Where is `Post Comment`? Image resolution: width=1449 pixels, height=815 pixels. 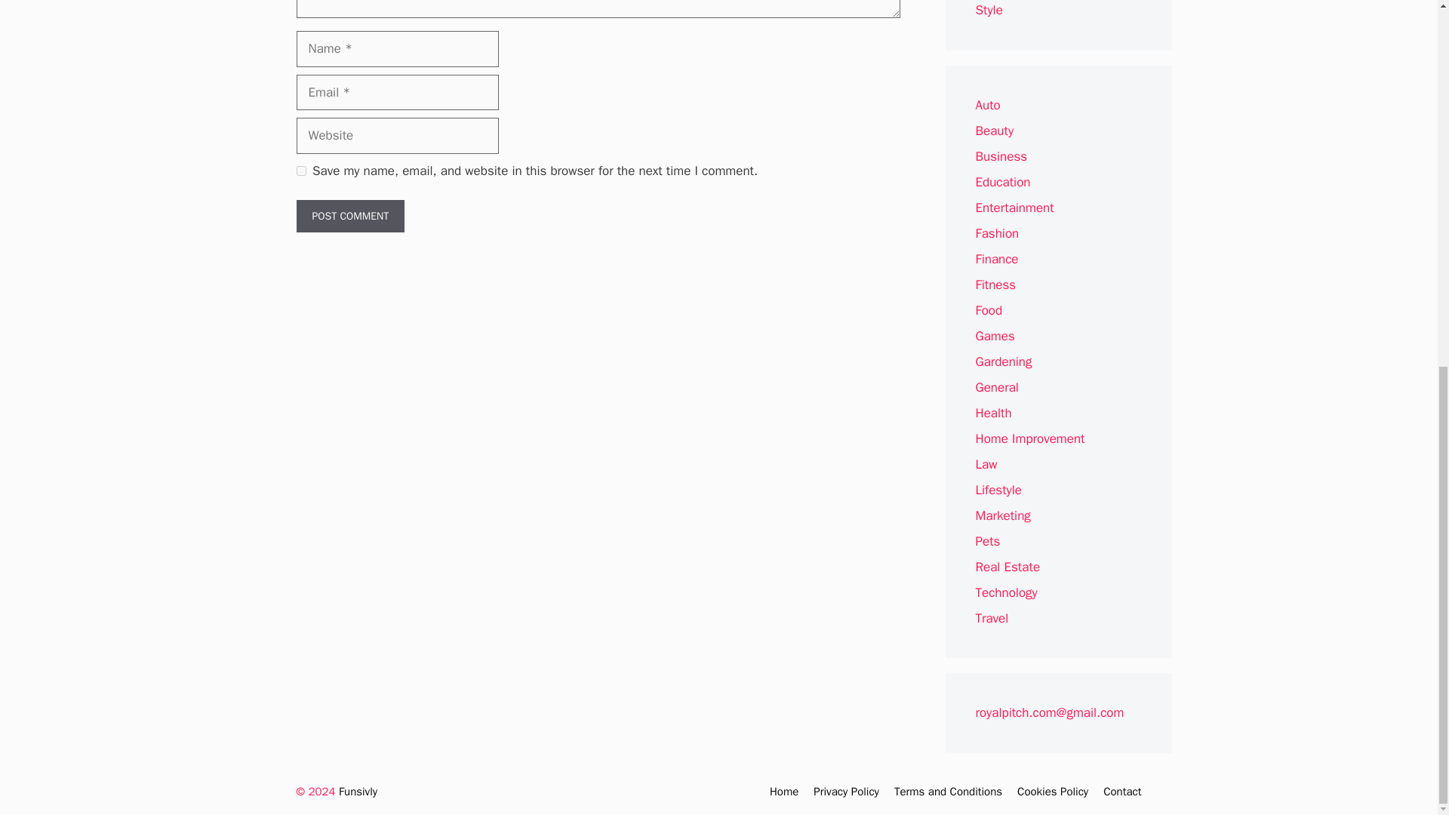 Post Comment is located at coordinates (349, 216).